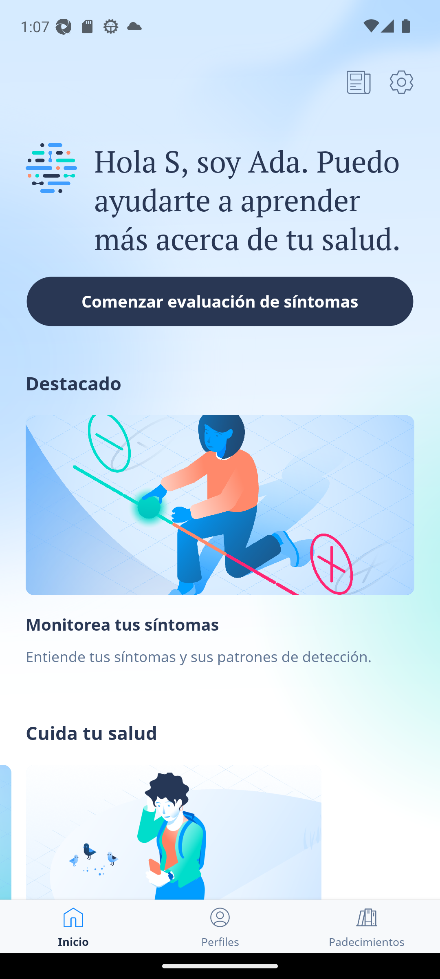 The image size is (440, 979). I want to click on settings icon, open settings, so click(401, 82).